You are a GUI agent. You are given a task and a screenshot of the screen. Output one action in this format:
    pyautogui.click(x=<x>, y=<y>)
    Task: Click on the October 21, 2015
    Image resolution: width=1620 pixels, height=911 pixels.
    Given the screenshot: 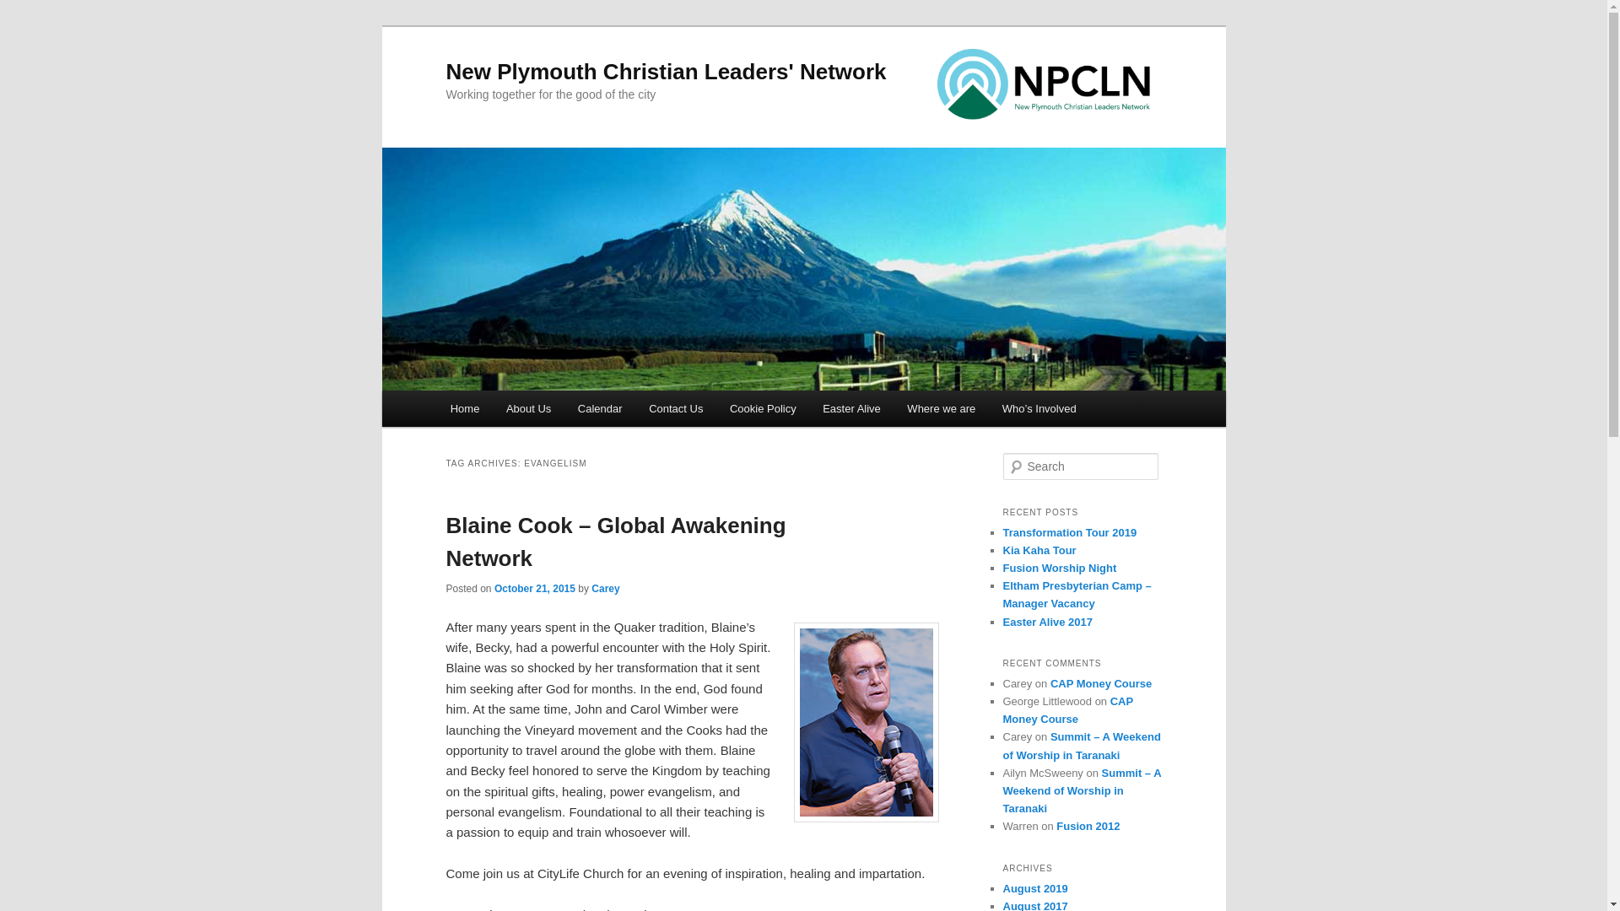 What is the action you would take?
    pyautogui.click(x=534, y=589)
    